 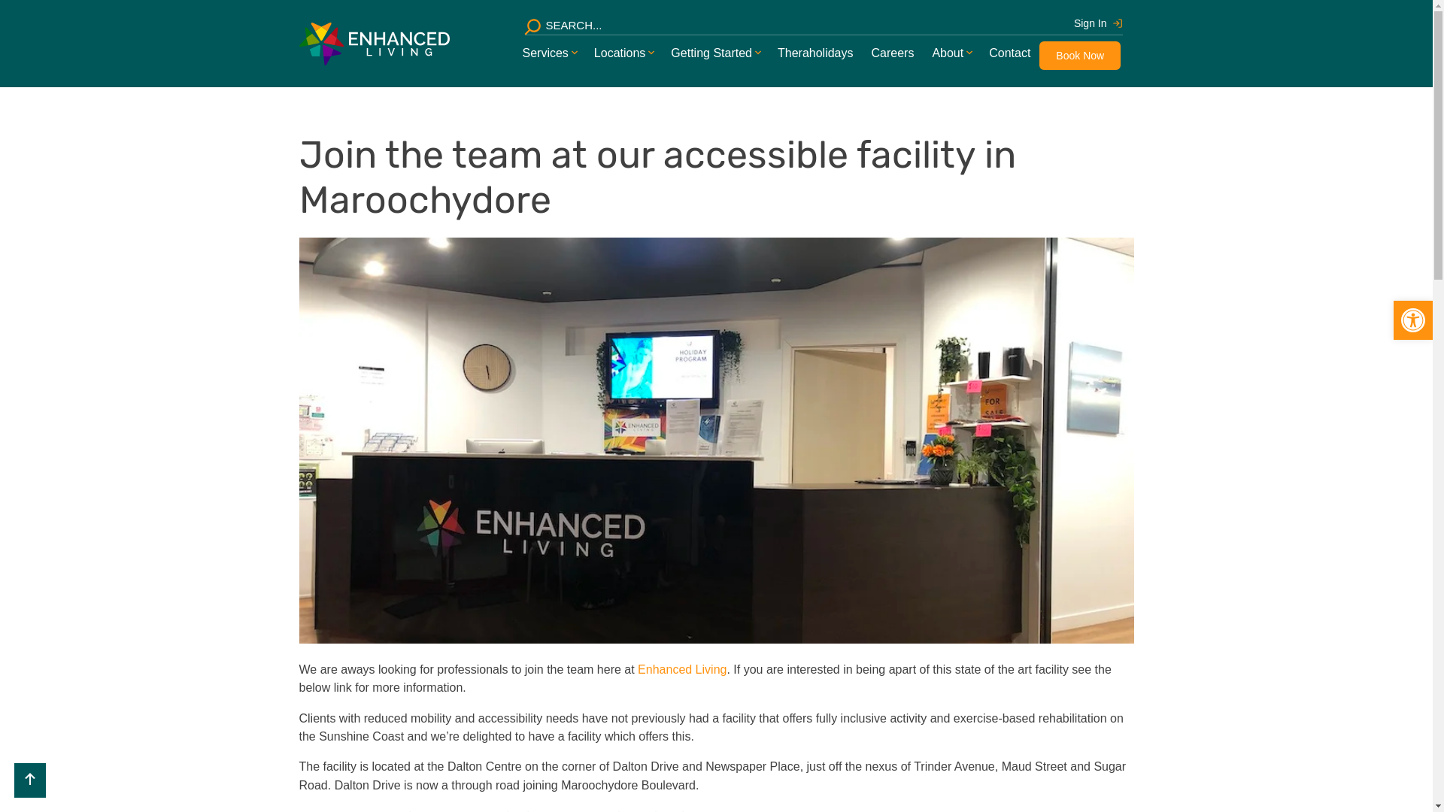 I want to click on Locations, so click(x=620, y=53).